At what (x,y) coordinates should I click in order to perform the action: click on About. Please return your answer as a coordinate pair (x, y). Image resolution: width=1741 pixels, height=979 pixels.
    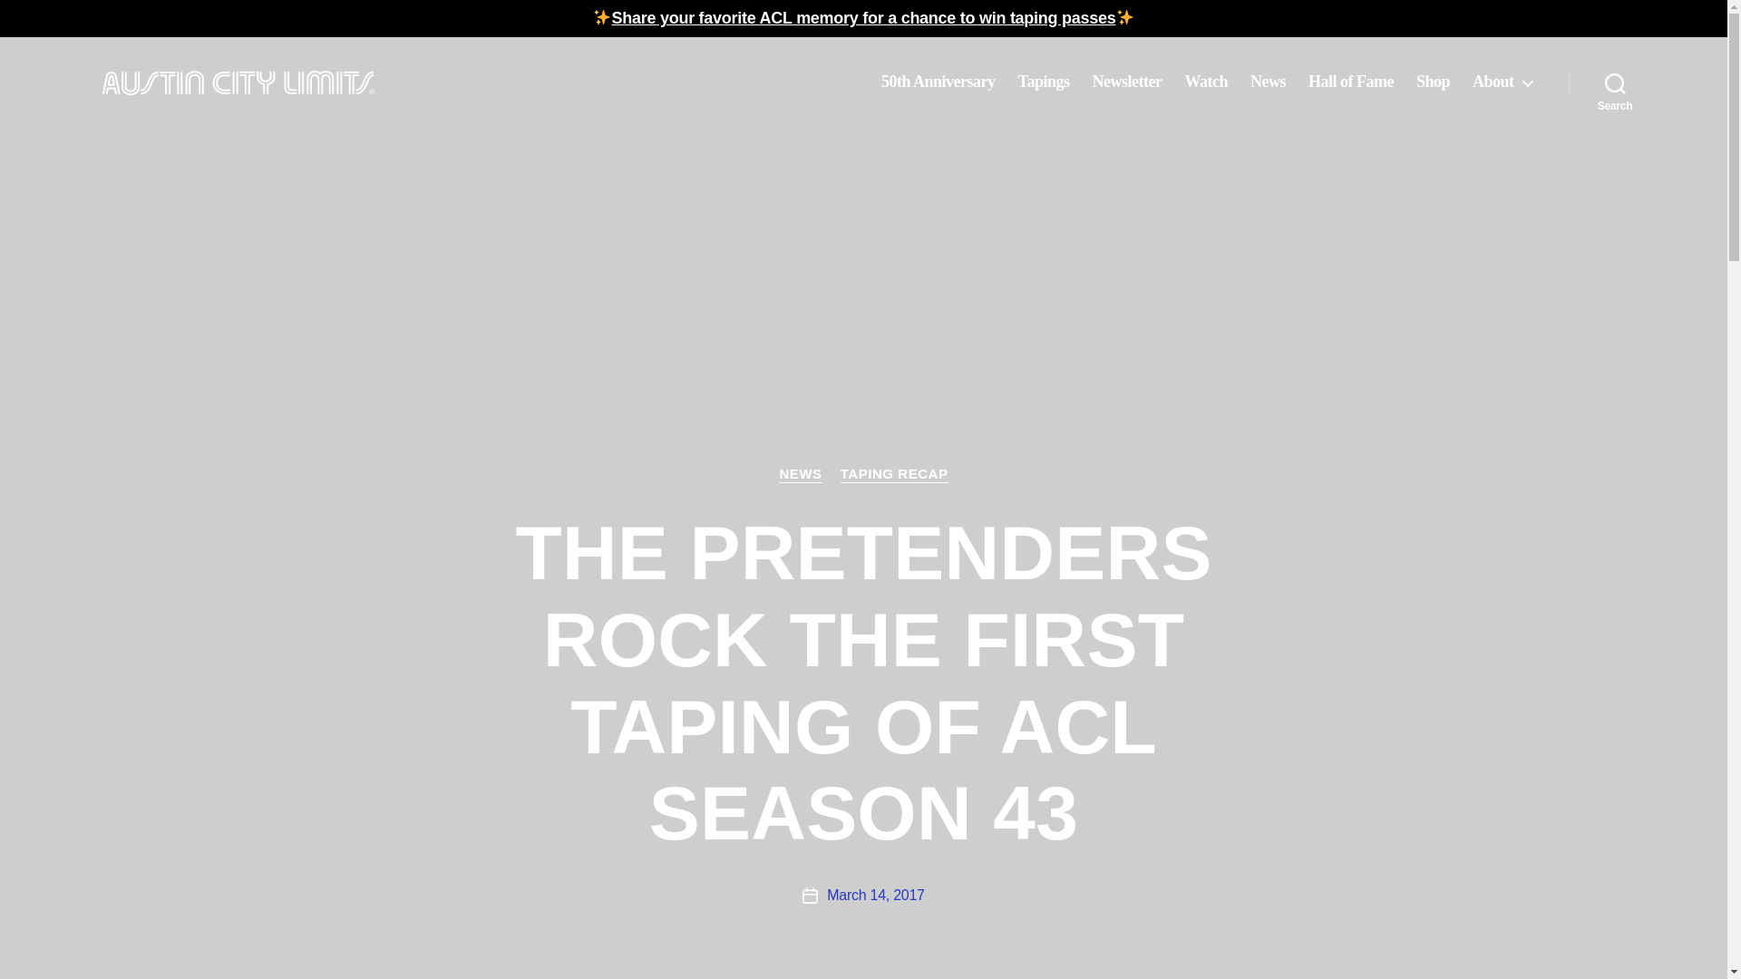
    Looking at the image, I should click on (1502, 82).